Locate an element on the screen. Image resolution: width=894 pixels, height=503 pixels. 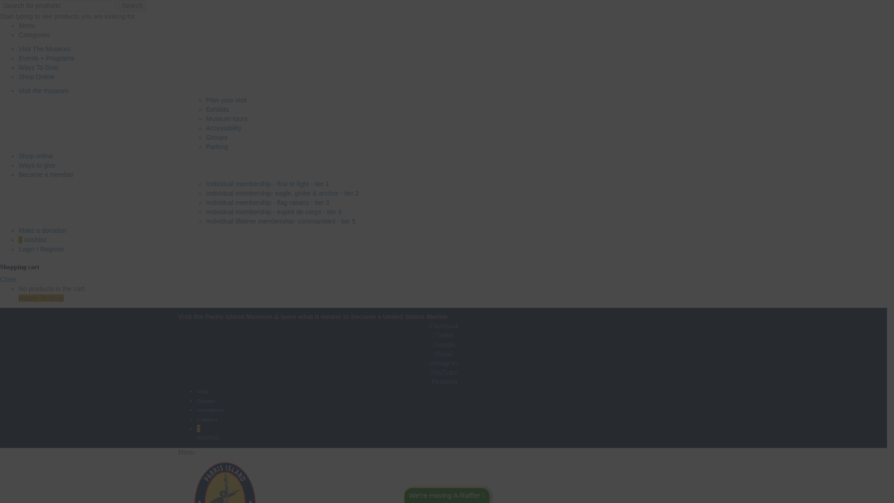
Shop online is located at coordinates (35, 156).